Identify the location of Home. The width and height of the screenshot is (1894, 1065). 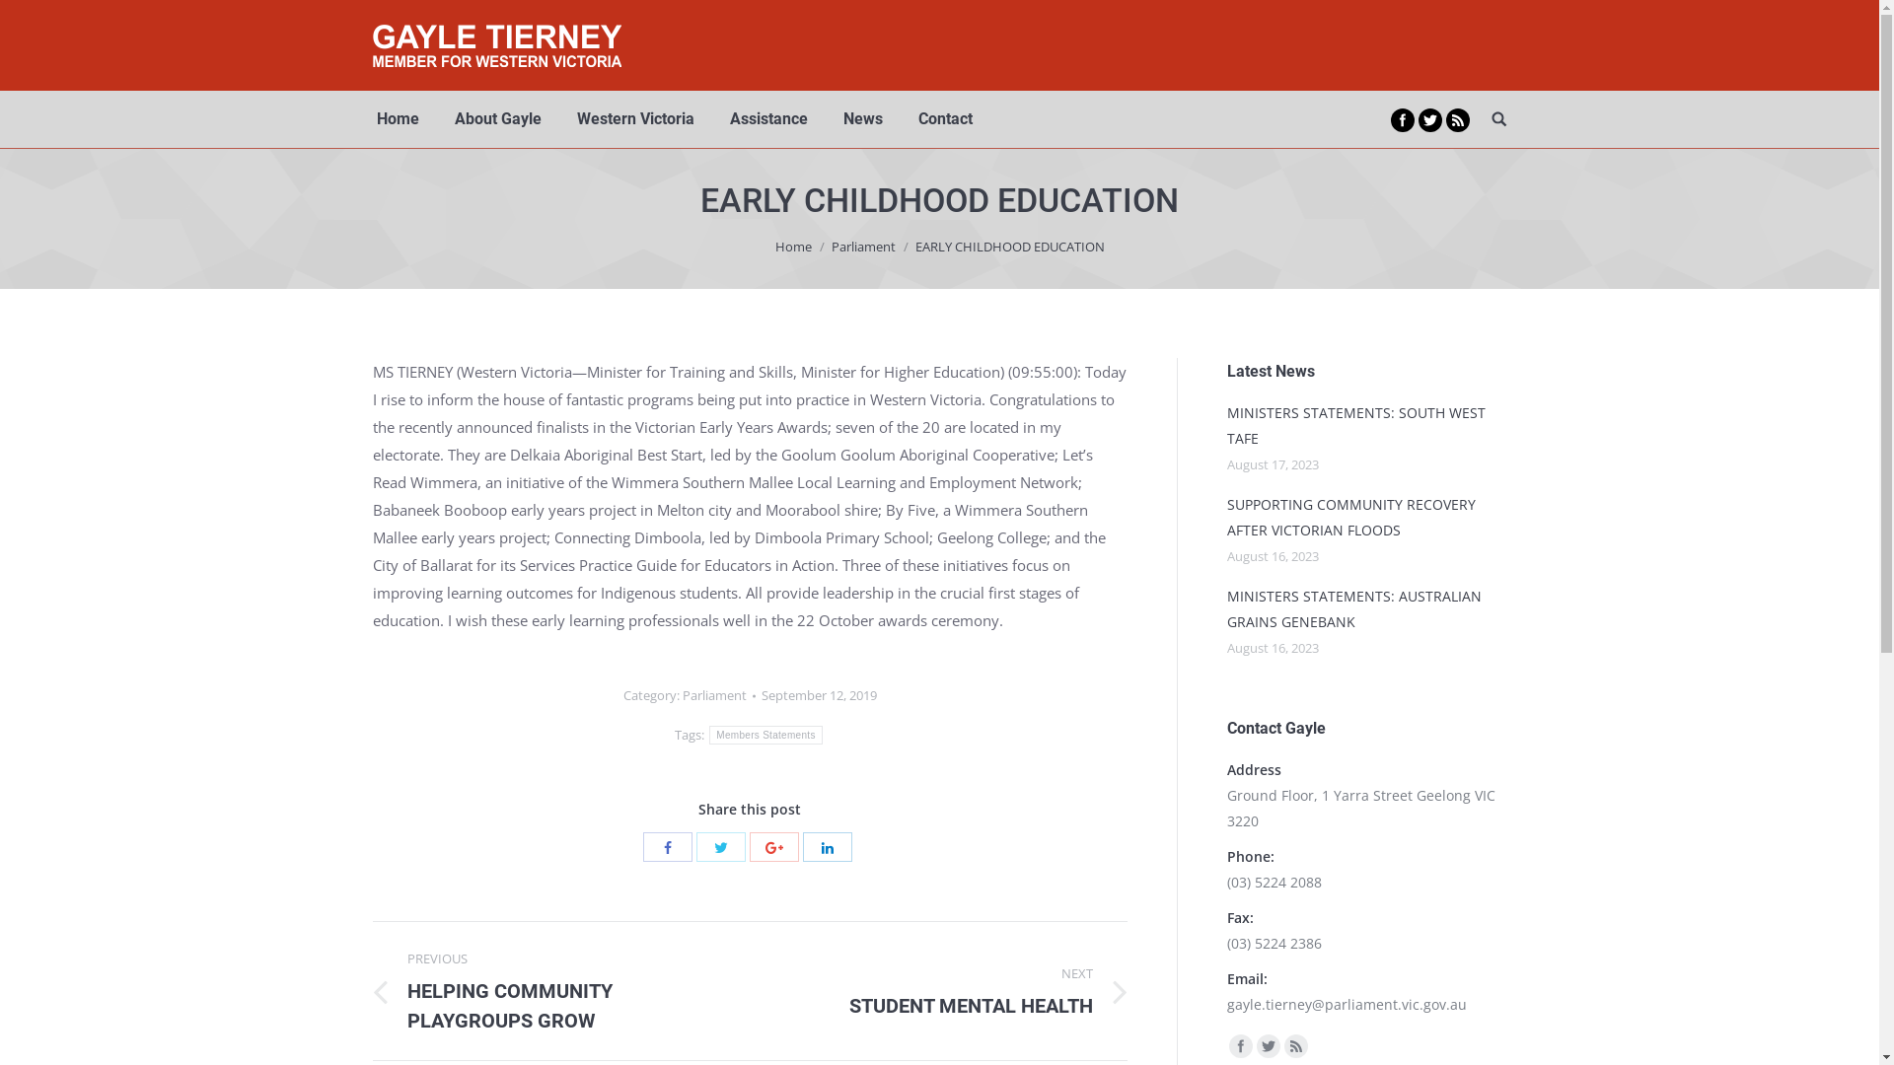
(399, 119).